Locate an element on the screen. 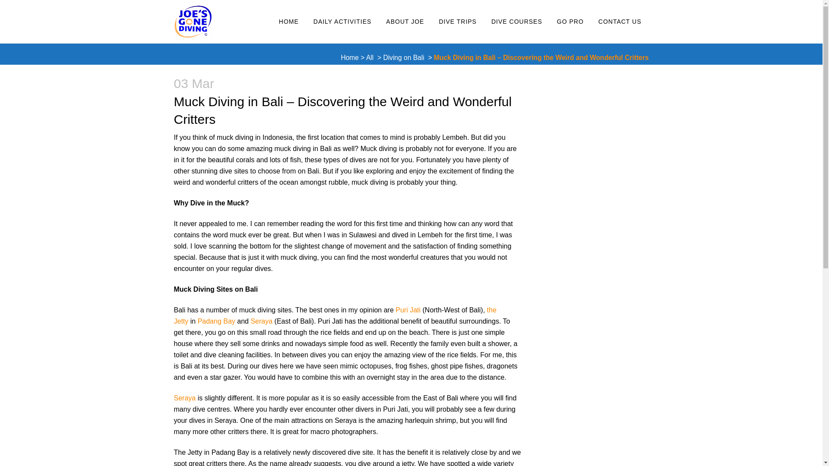 This screenshot has height=466, width=829. DIVE TRIPS is located at coordinates (458, 22).